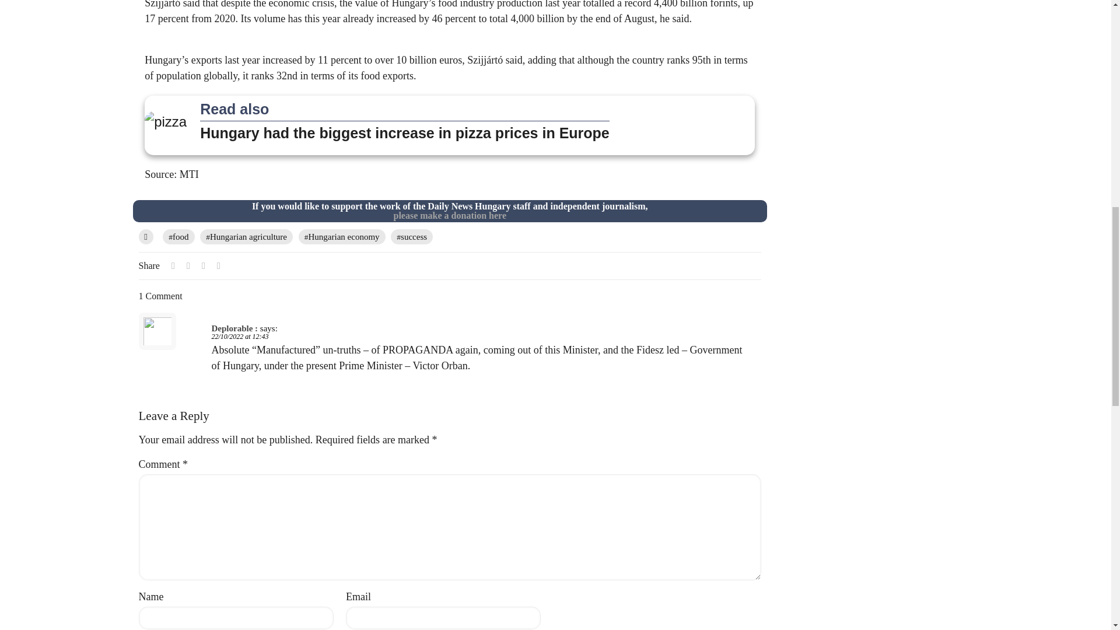  I want to click on food, so click(178, 237).